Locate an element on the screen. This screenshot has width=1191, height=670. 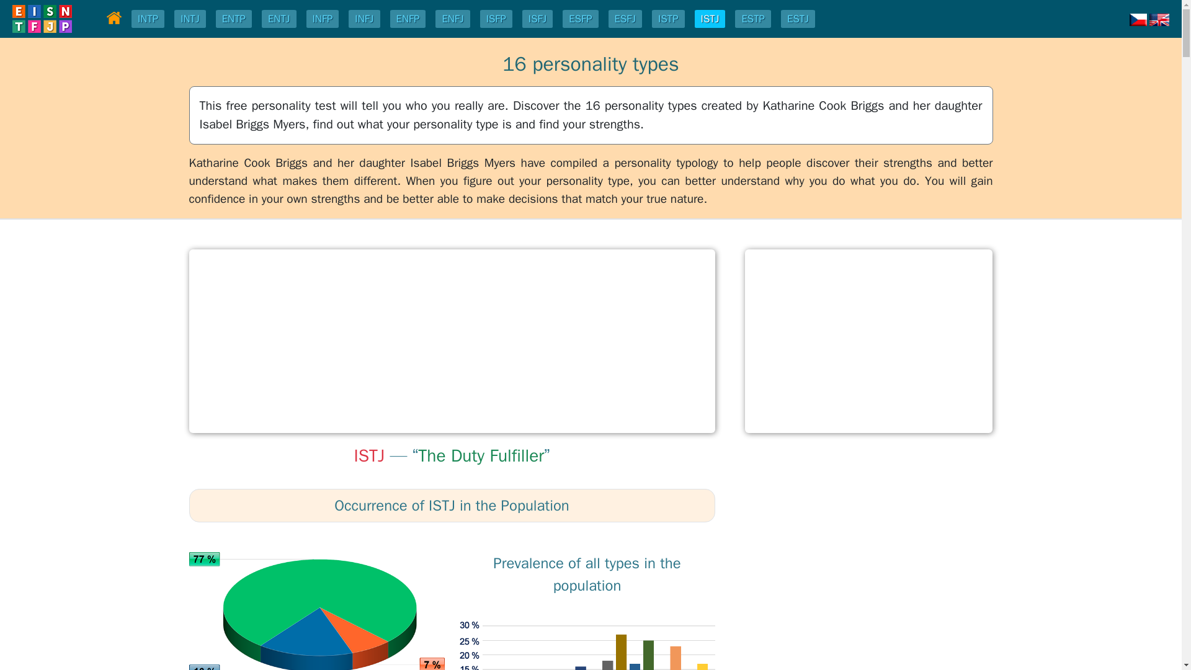
INTJ is located at coordinates (190, 19).